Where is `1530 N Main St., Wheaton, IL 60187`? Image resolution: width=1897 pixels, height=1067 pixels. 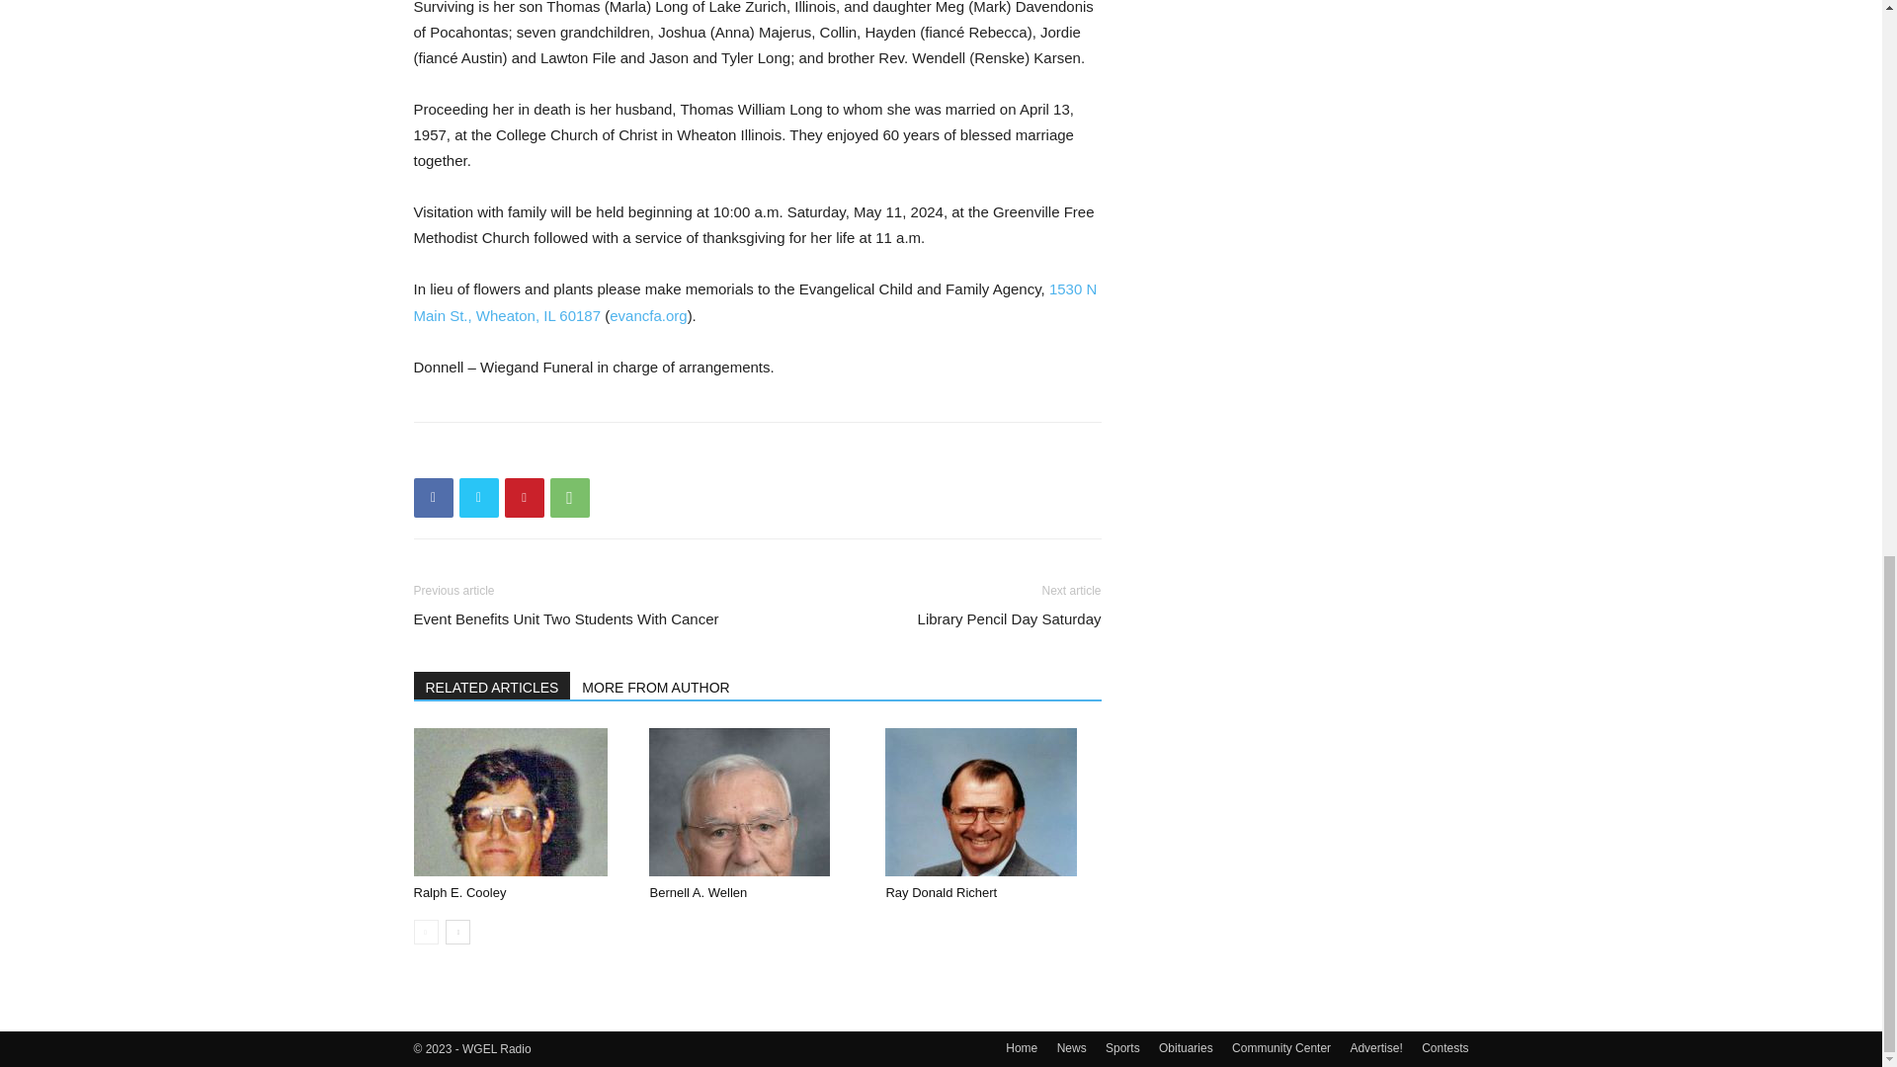
1530 N Main St., Wheaton, IL 60187 is located at coordinates (755, 302).